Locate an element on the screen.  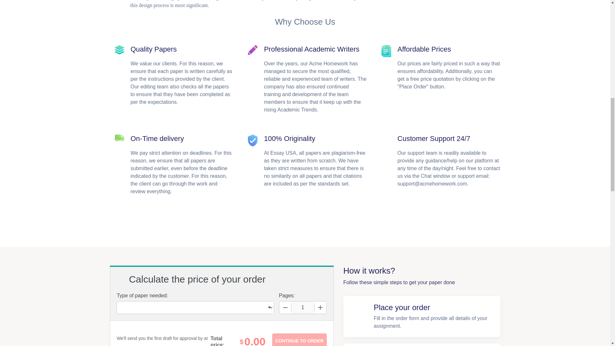
1 is located at coordinates (303, 307).